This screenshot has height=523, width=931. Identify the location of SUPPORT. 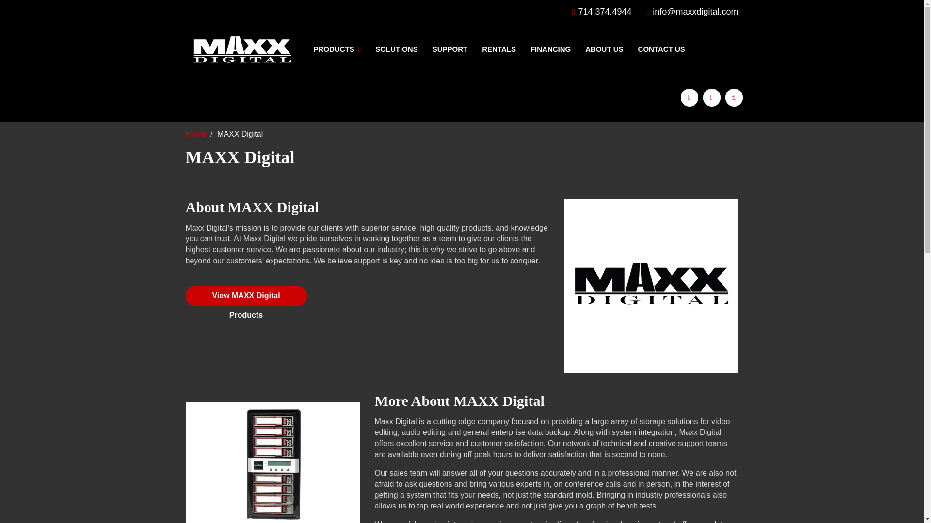
(450, 49).